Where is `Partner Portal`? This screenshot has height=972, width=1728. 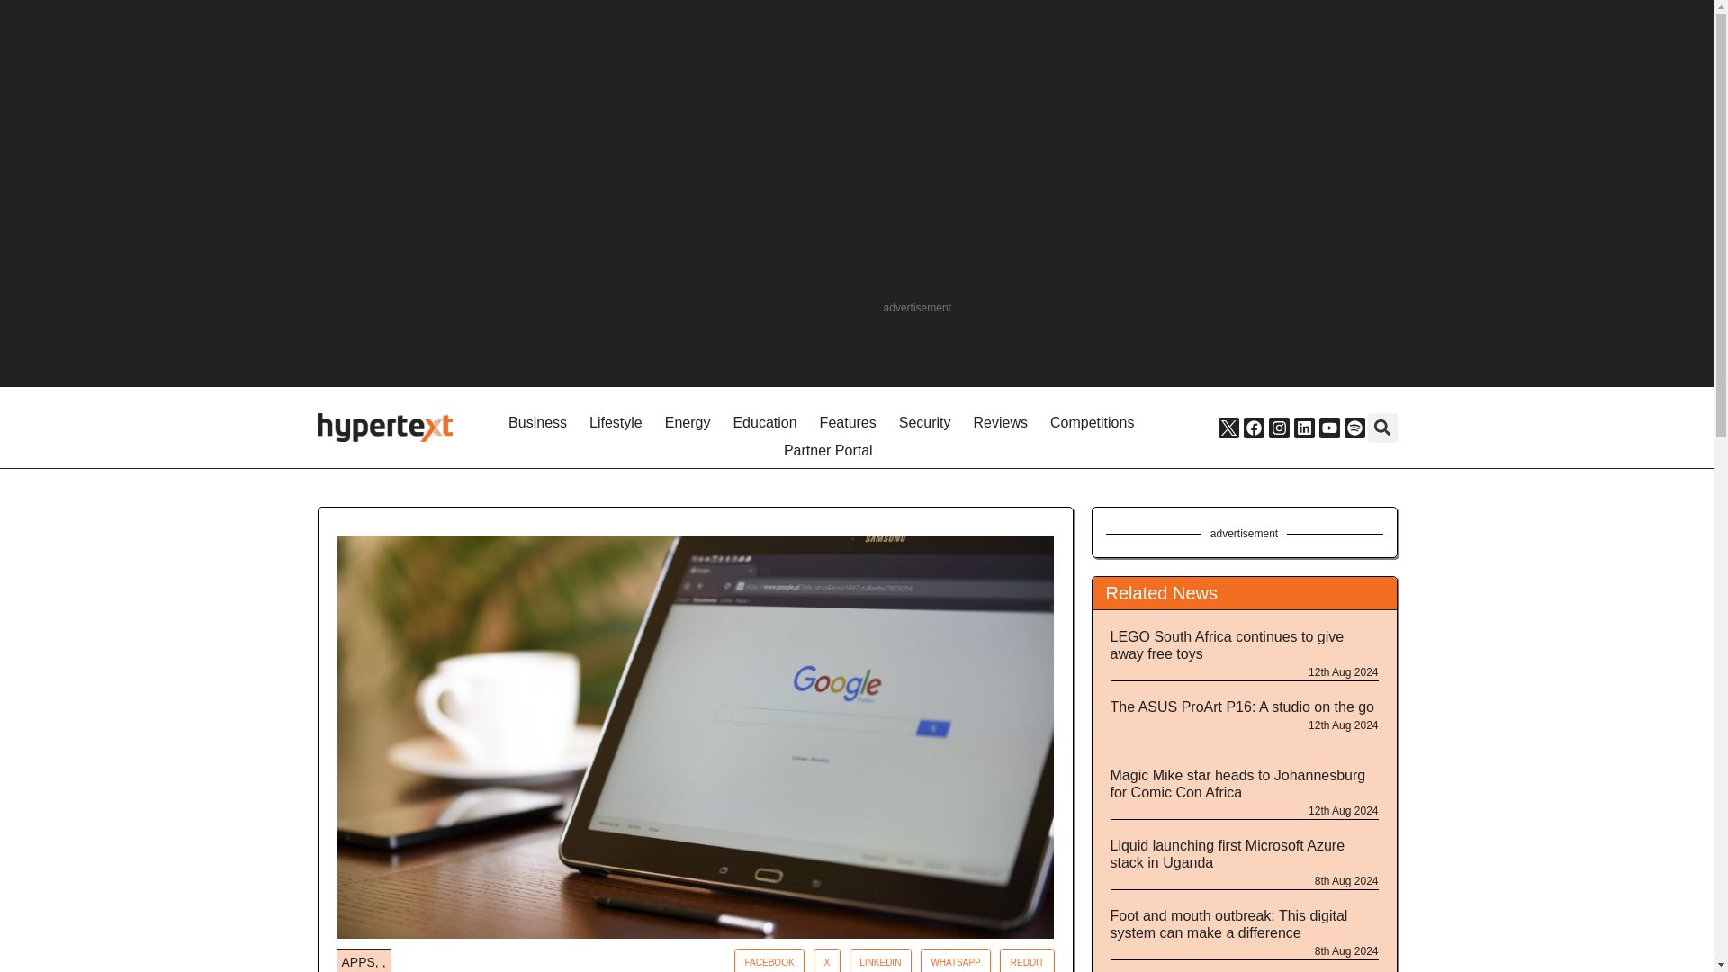
Partner Portal is located at coordinates (828, 452).